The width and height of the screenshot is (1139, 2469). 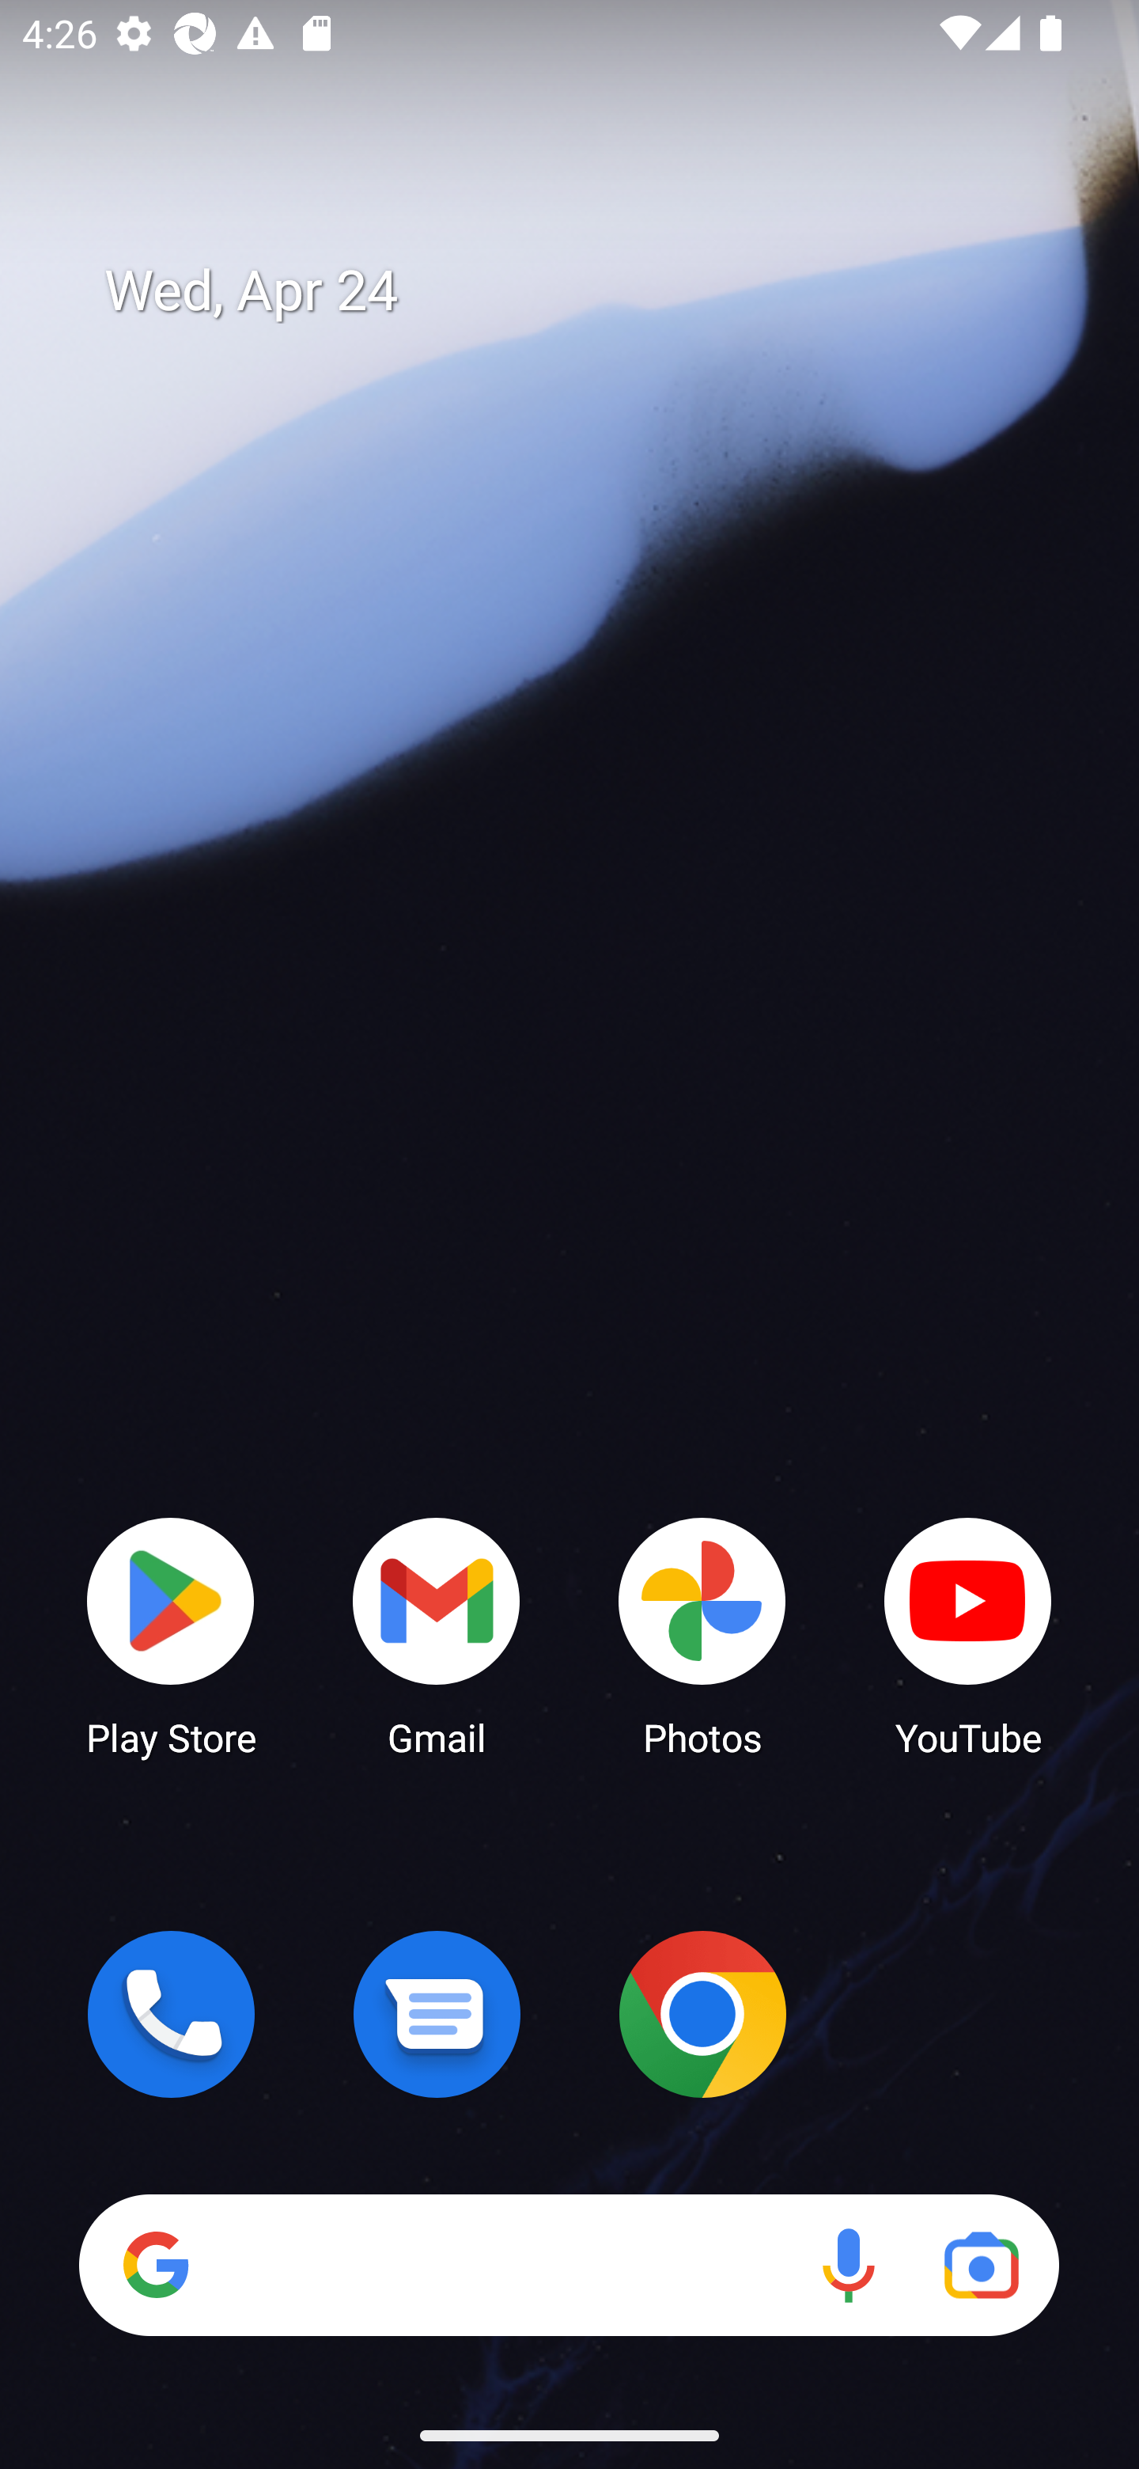 What do you see at coordinates (848, 2265) in the screenshot?
I see `Voice search` at bounding box center [848, 2265].